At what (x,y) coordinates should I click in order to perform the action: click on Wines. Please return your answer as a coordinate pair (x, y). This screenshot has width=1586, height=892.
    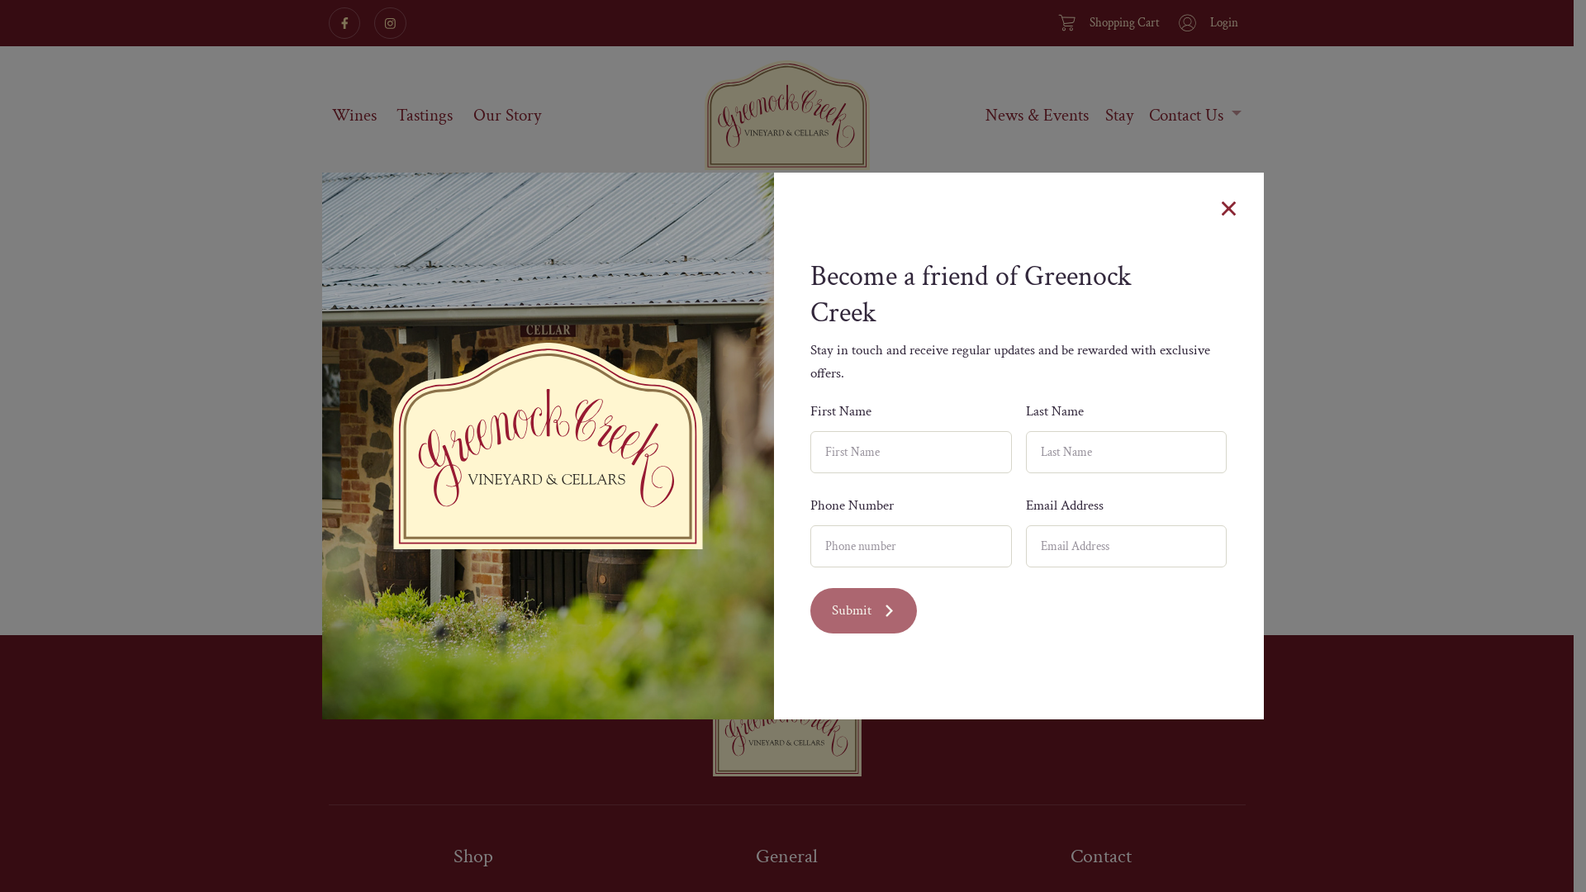
    Looking at the image, I should click on (355, 116).